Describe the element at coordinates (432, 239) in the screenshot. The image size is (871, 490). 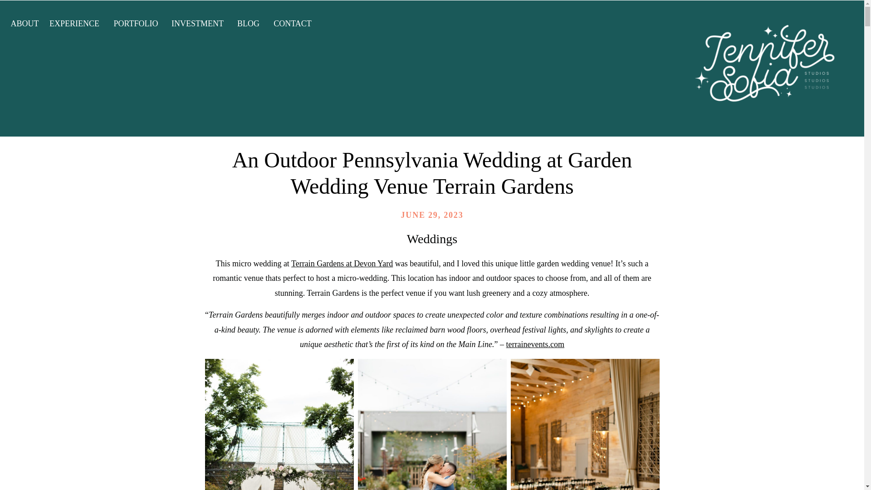
I see `Weddings` at that location.